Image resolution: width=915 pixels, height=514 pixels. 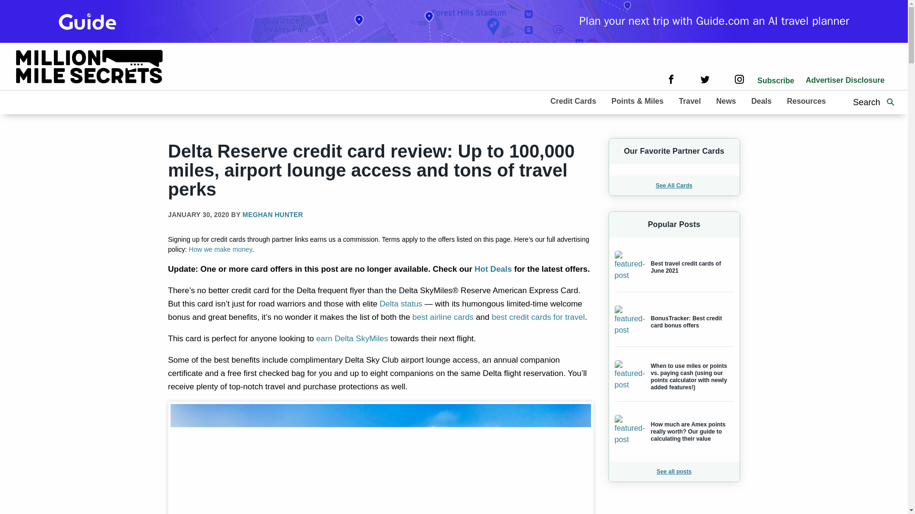 I want to click on Search, so click(x=890, y=102).